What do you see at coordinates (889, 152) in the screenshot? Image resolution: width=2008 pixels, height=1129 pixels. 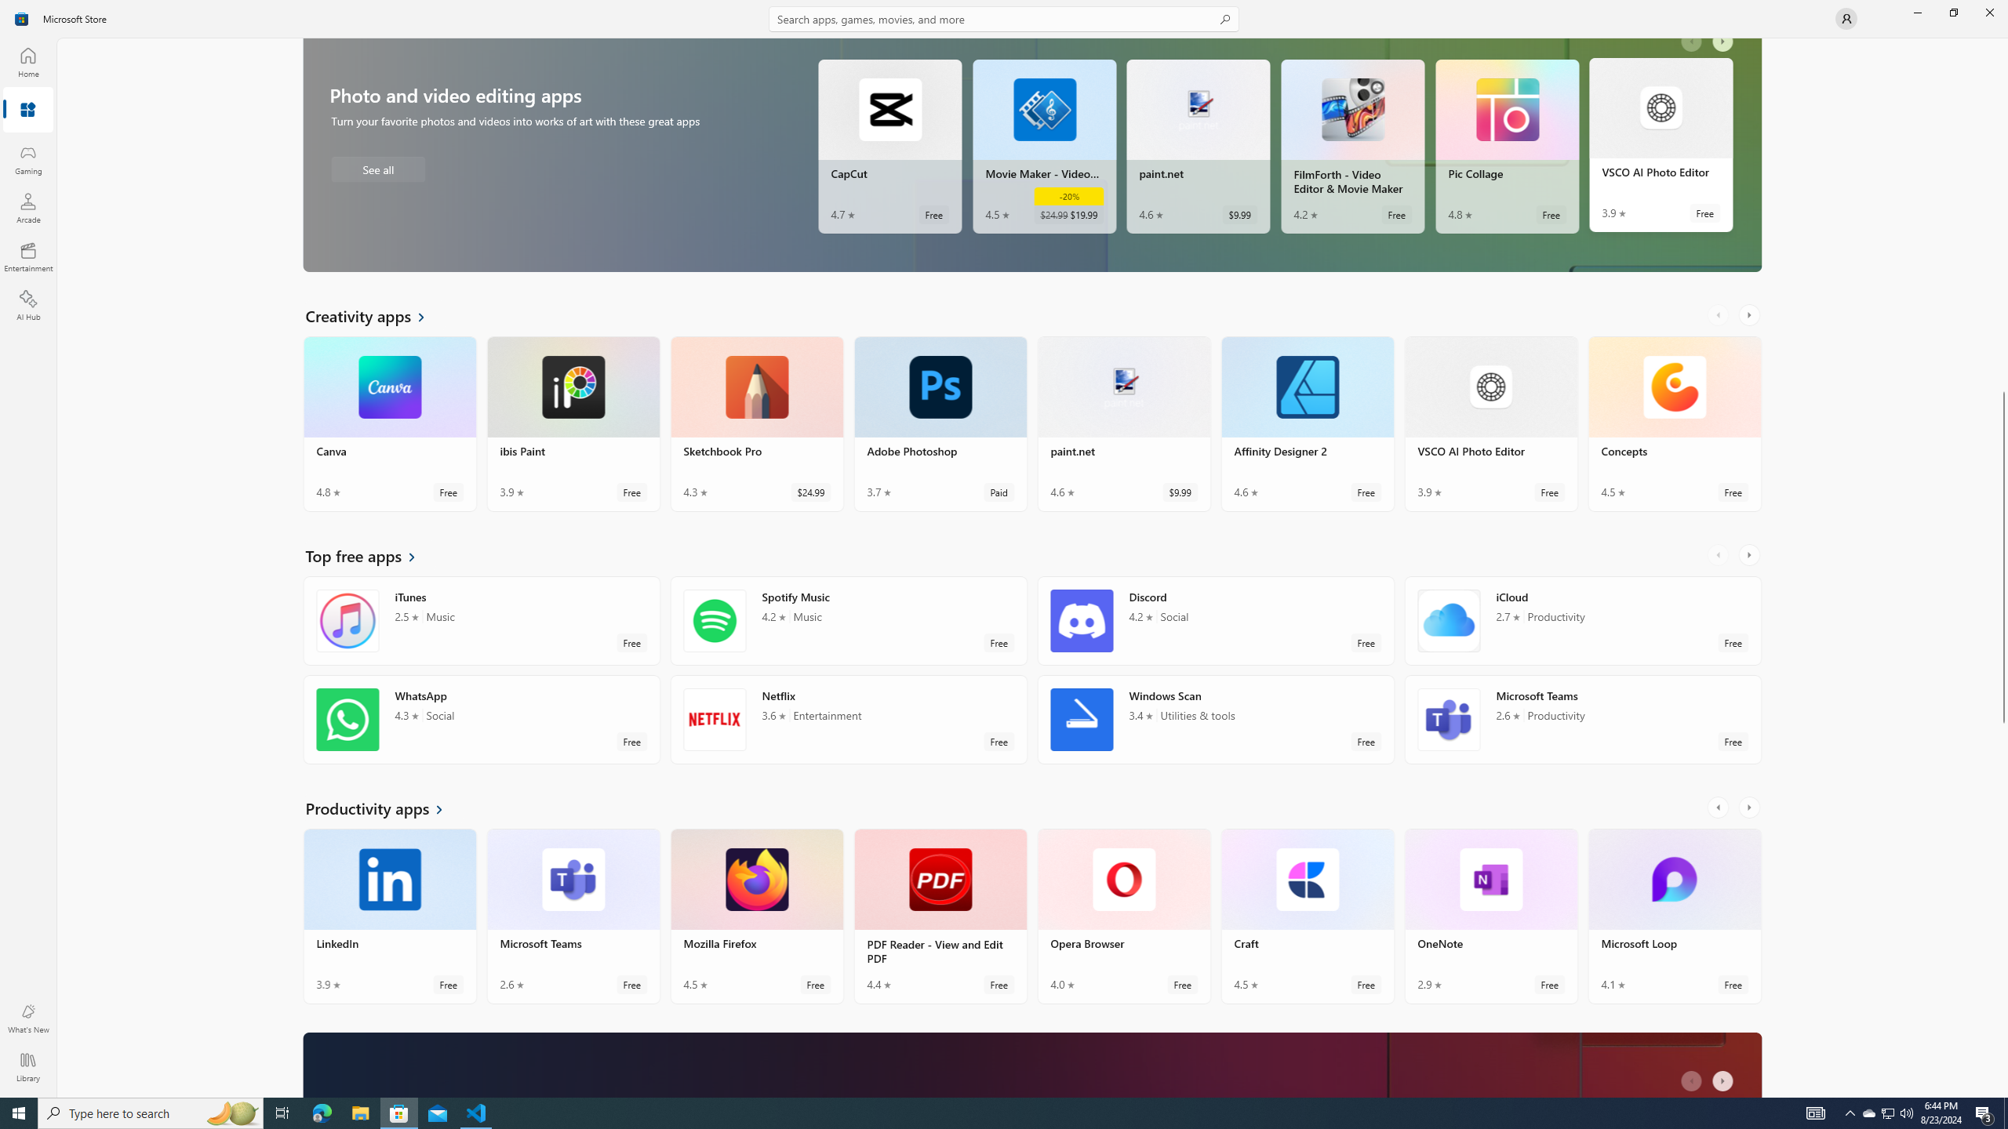 I see `CapCut. Average rating of 4.7 out of five stars. Free  ` at bounding box center [889, 152].